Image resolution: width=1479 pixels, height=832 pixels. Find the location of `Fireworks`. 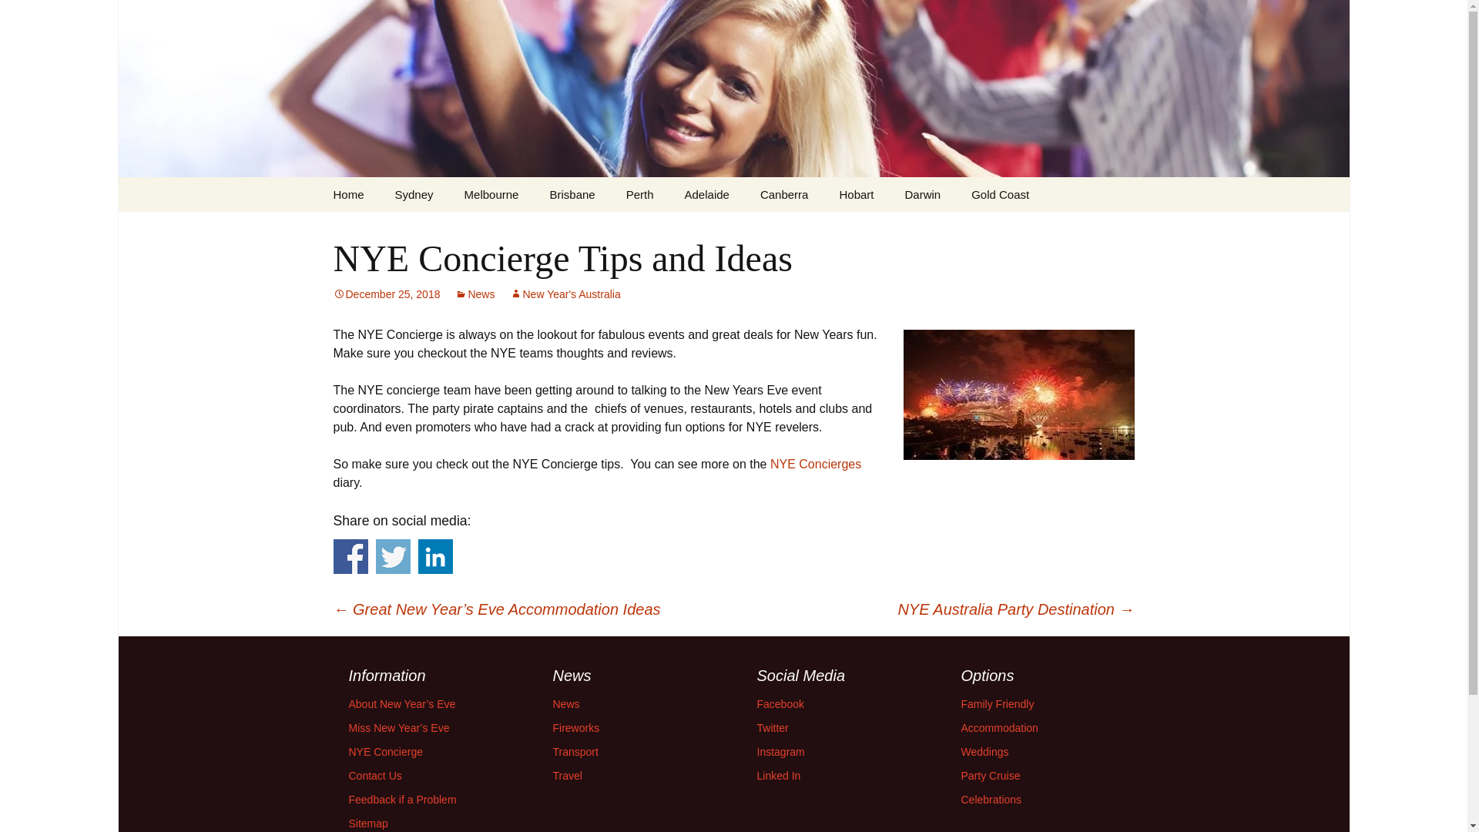

Fireworks is located at coordinates (576, 727).